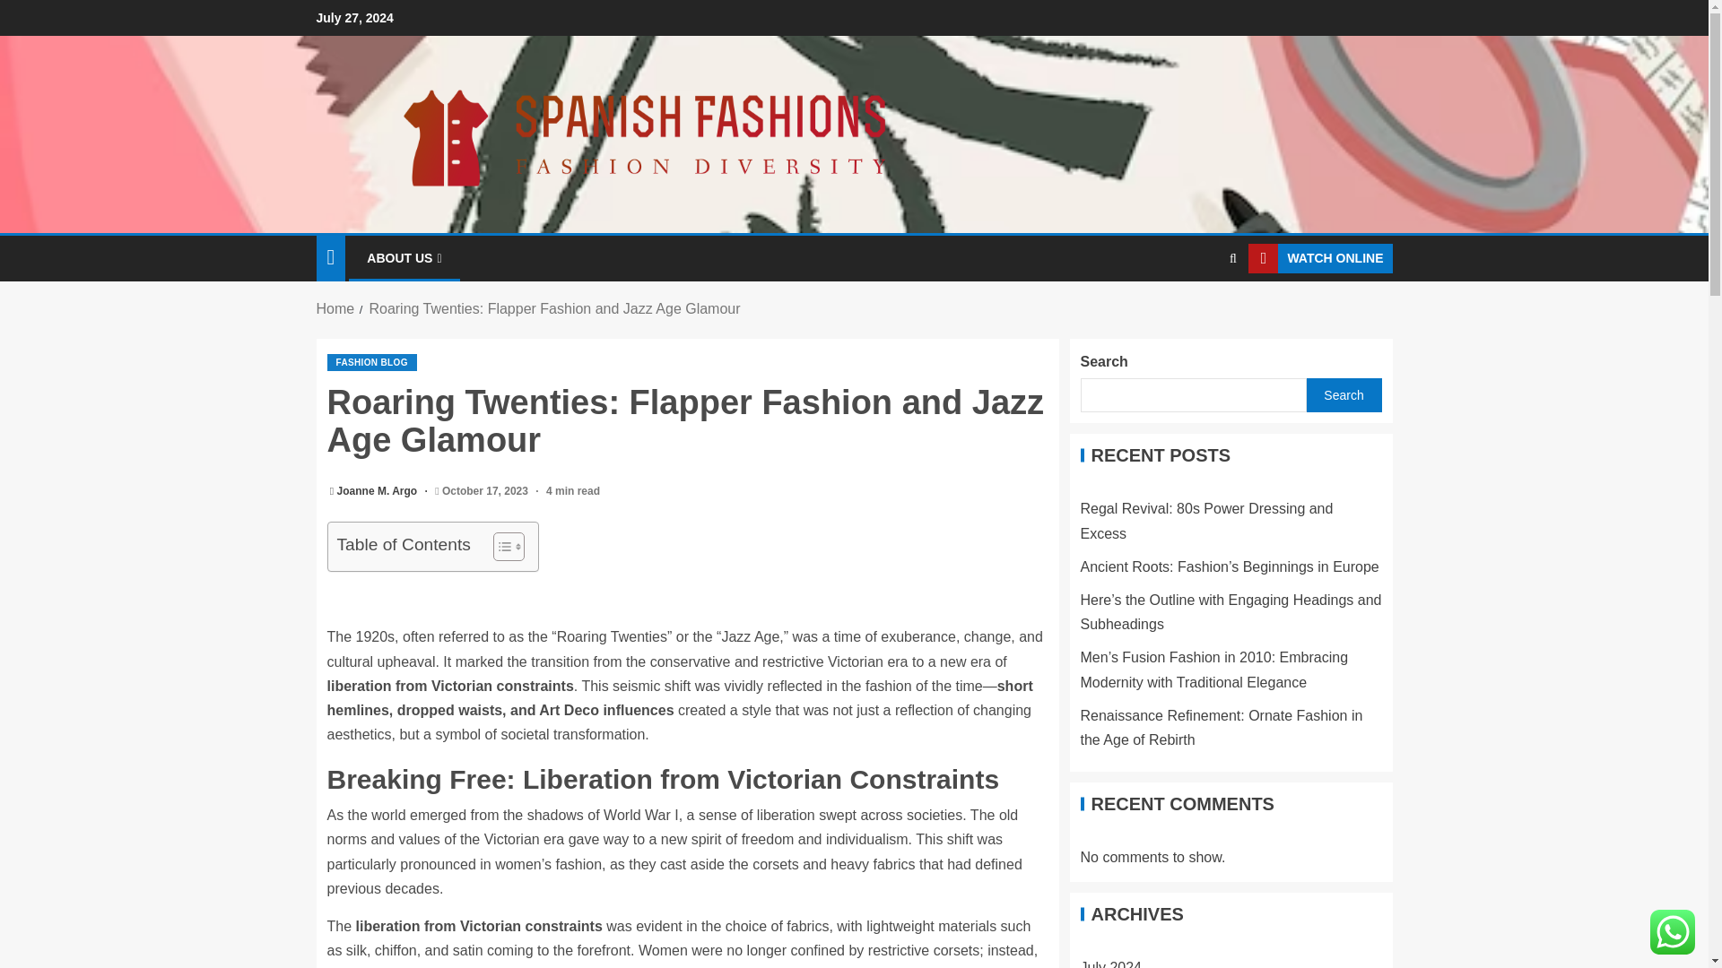 This screenshot has width=1722, height=968. What do you see at coordinates (1320, 258) in the screenshot?
I see `WATCH ONLINE` at bounding box center [1320, 258].